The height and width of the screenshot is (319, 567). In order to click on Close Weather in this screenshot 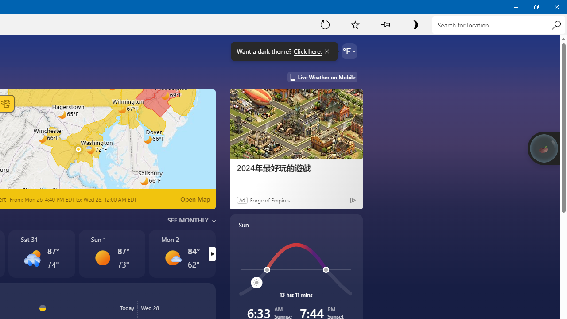, I will do `click(556, 7)`.